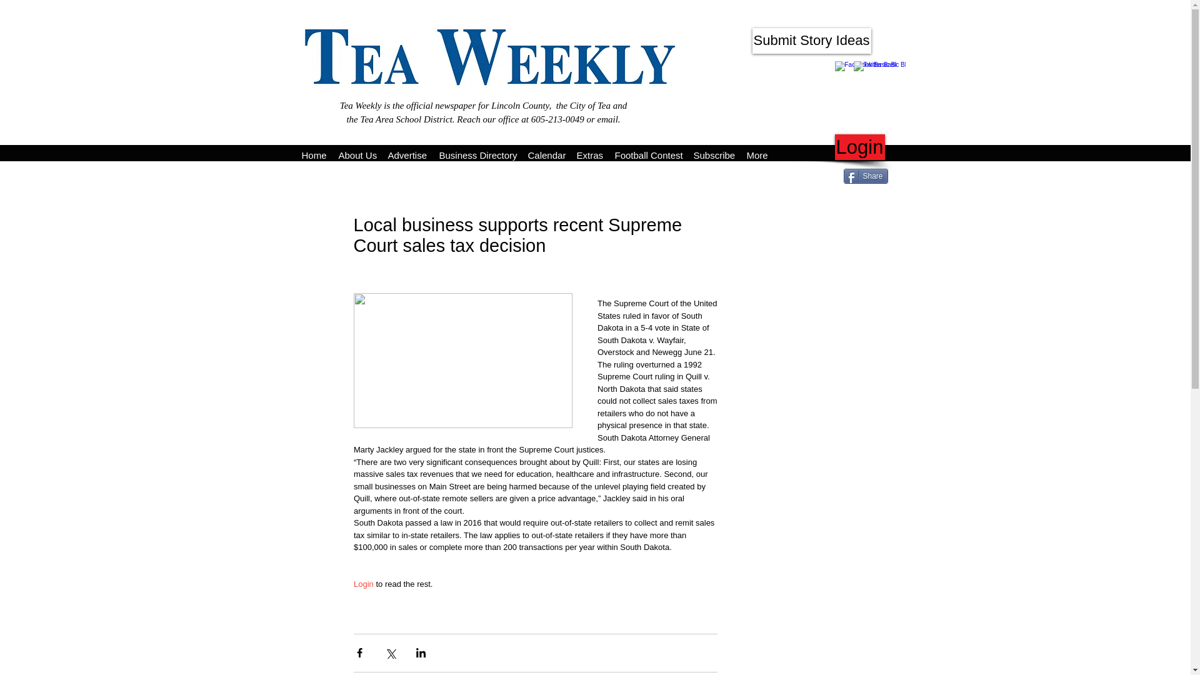 The image size is (1200, 675). I want to click on Advertise, so click(406, 152).